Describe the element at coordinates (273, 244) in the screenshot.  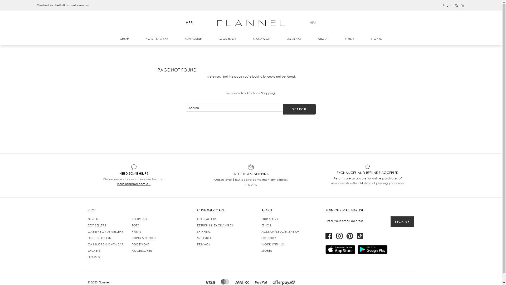
I see `WORK WITH US` at that location.